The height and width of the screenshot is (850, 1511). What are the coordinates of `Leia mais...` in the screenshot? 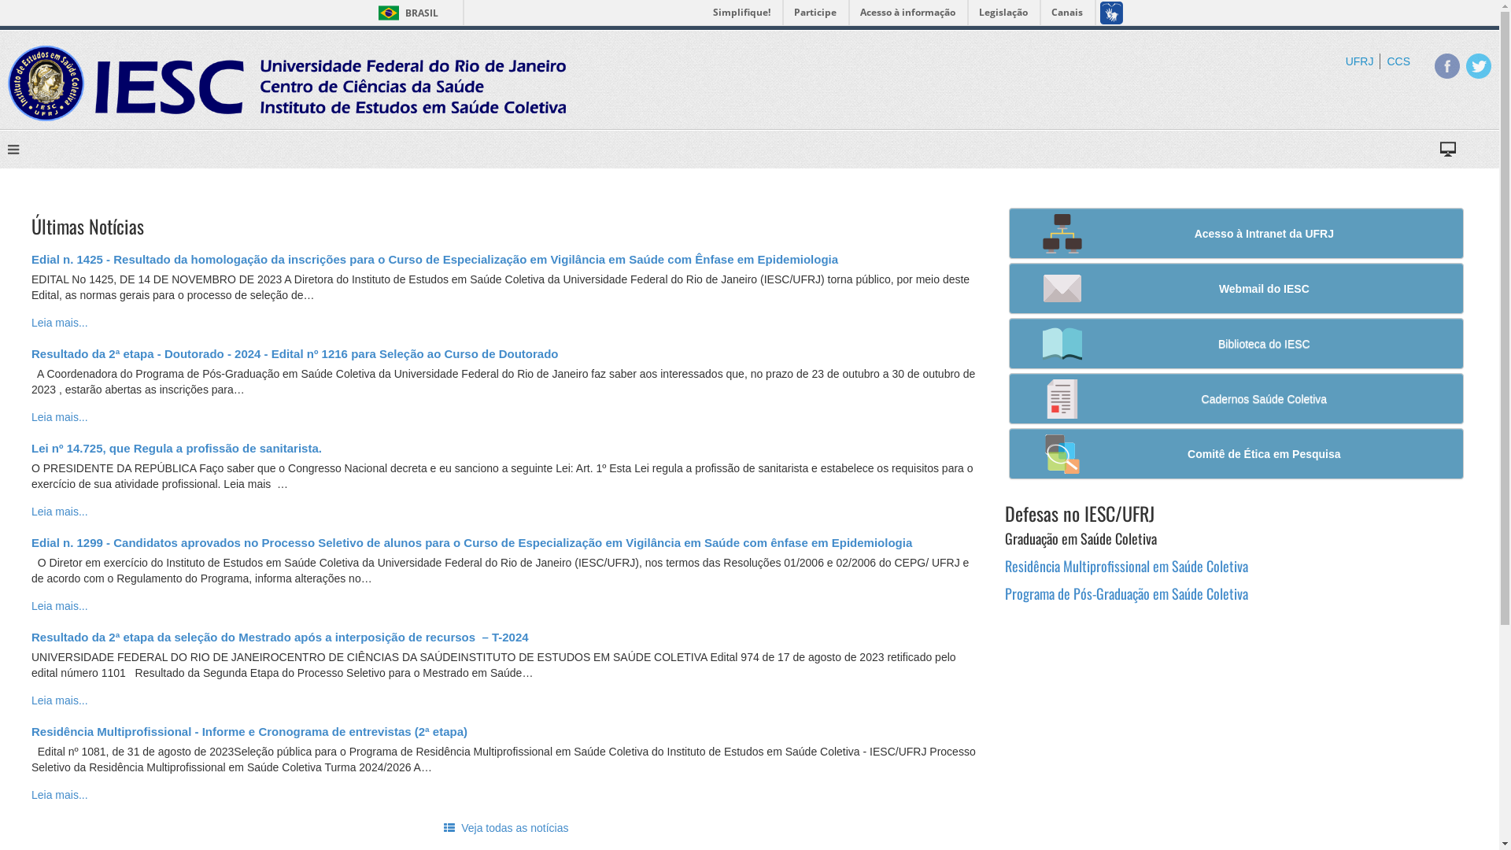 It's located at (60, 606).